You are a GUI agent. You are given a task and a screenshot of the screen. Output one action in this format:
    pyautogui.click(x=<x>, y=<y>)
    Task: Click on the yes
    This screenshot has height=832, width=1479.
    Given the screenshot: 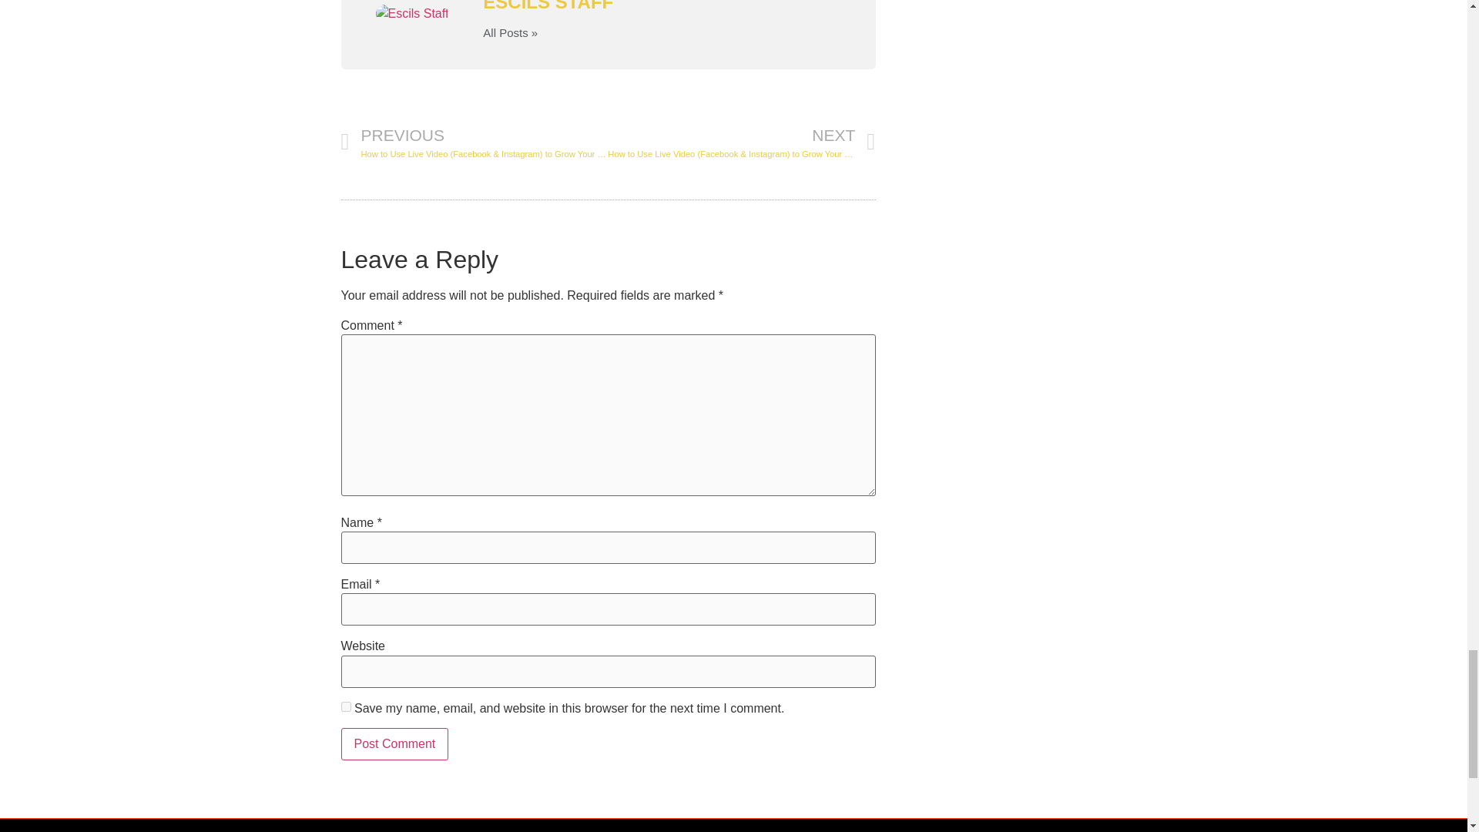 What is the action you would take?
    pyautogui.click(x=345, y=707)
    